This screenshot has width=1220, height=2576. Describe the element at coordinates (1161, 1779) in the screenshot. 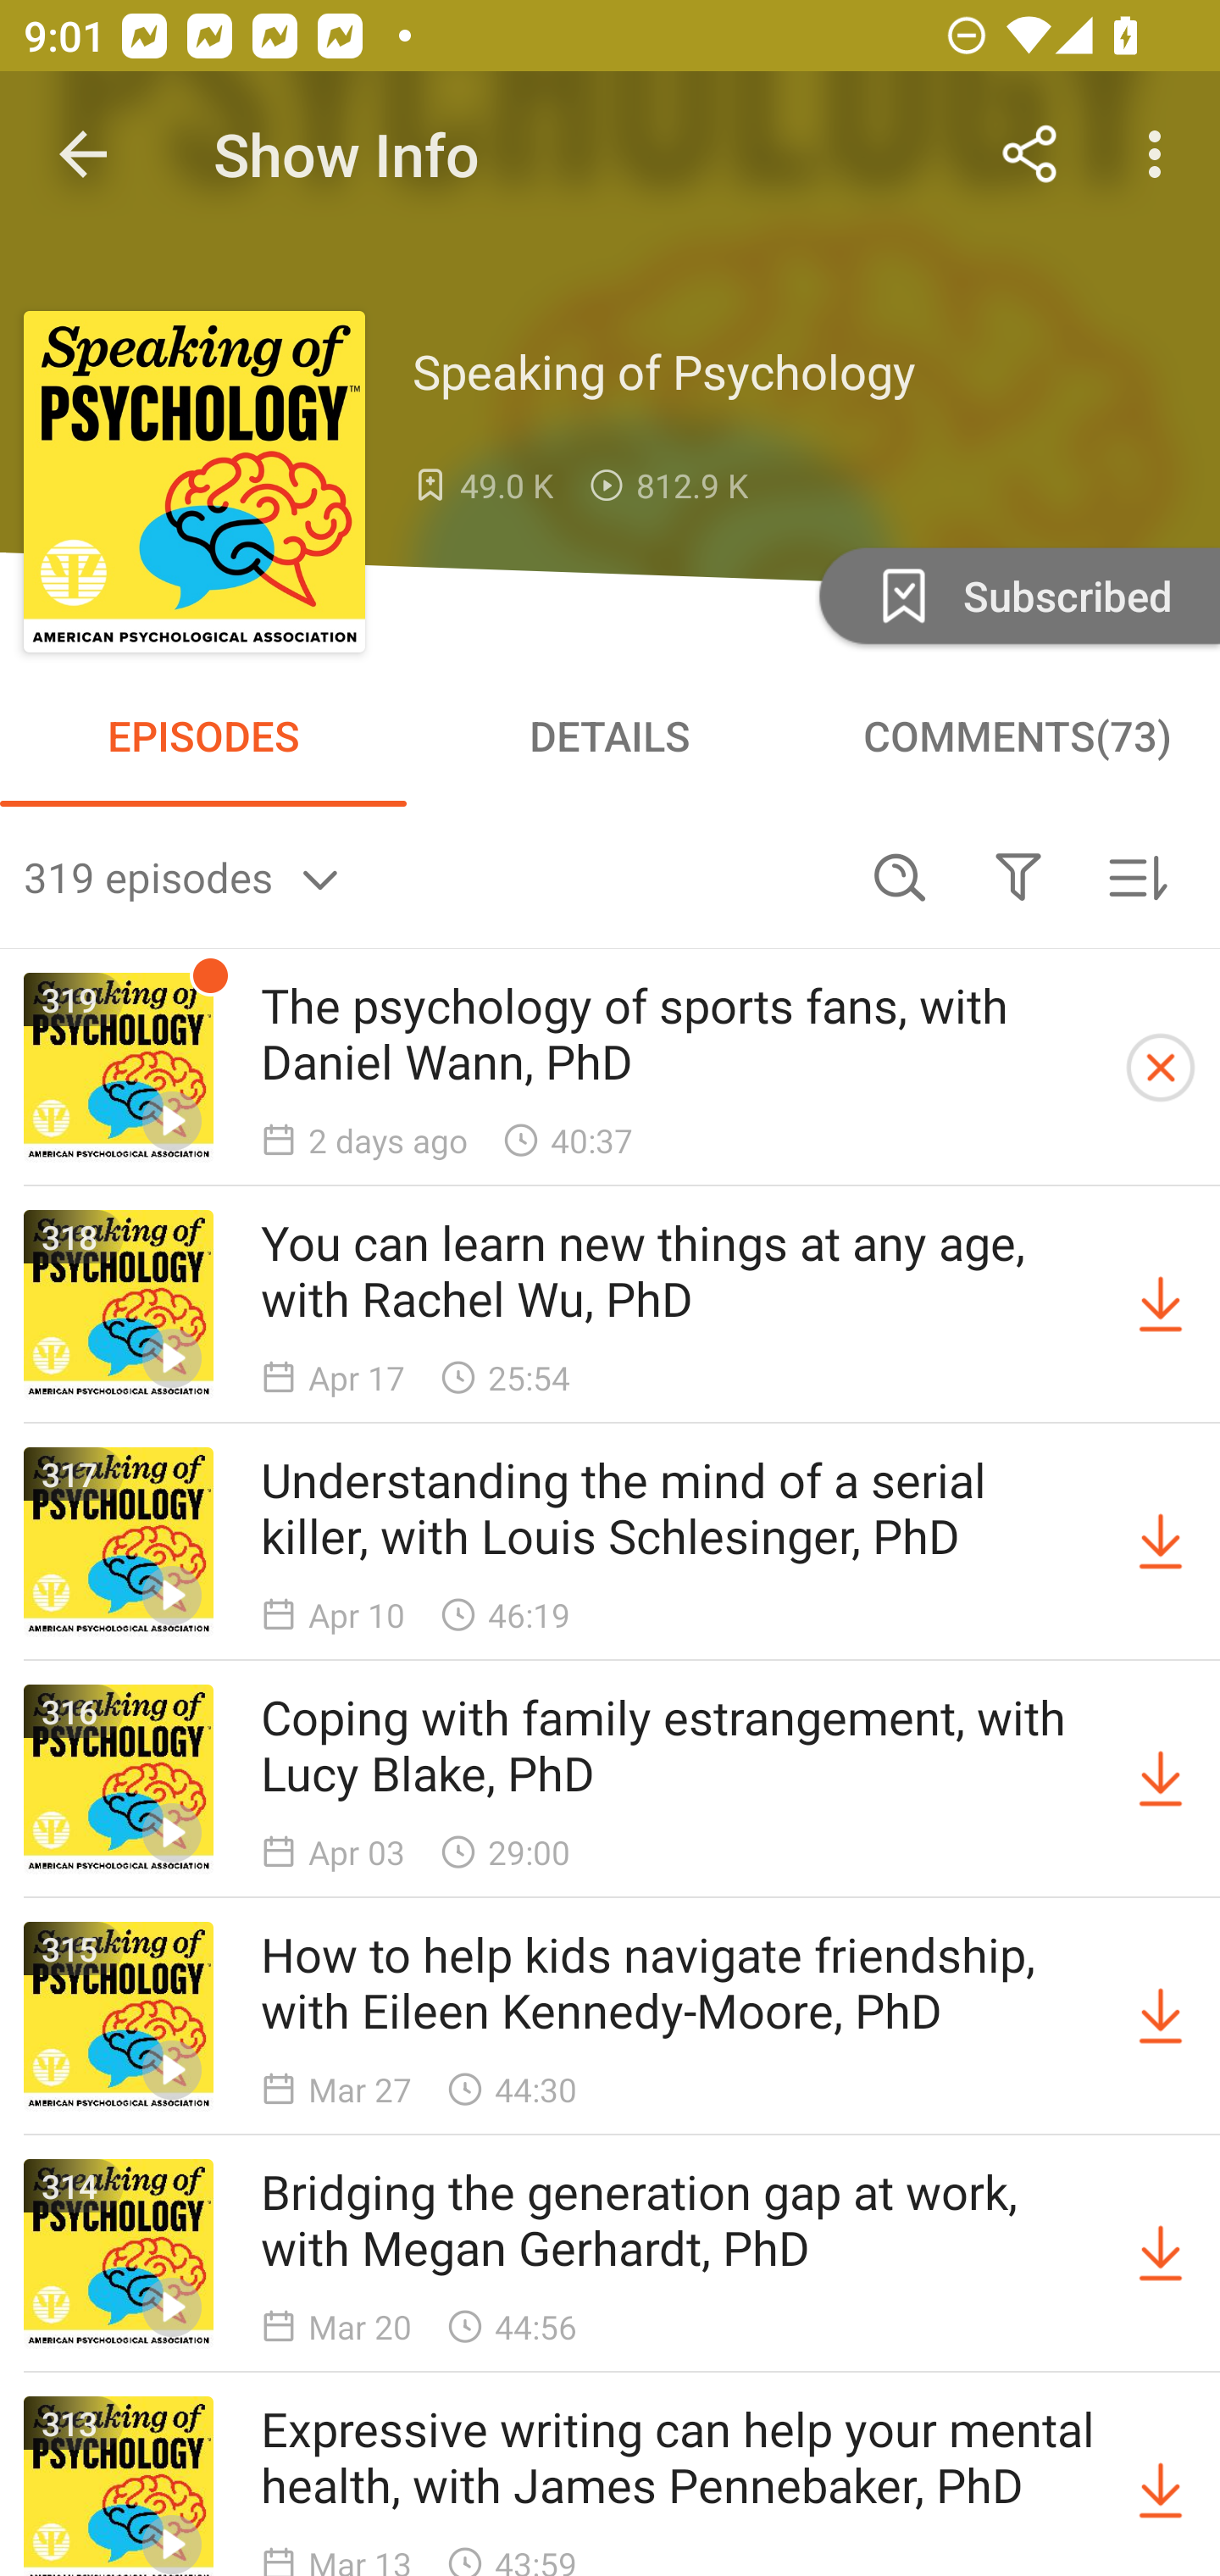

I see `Download` at that location.